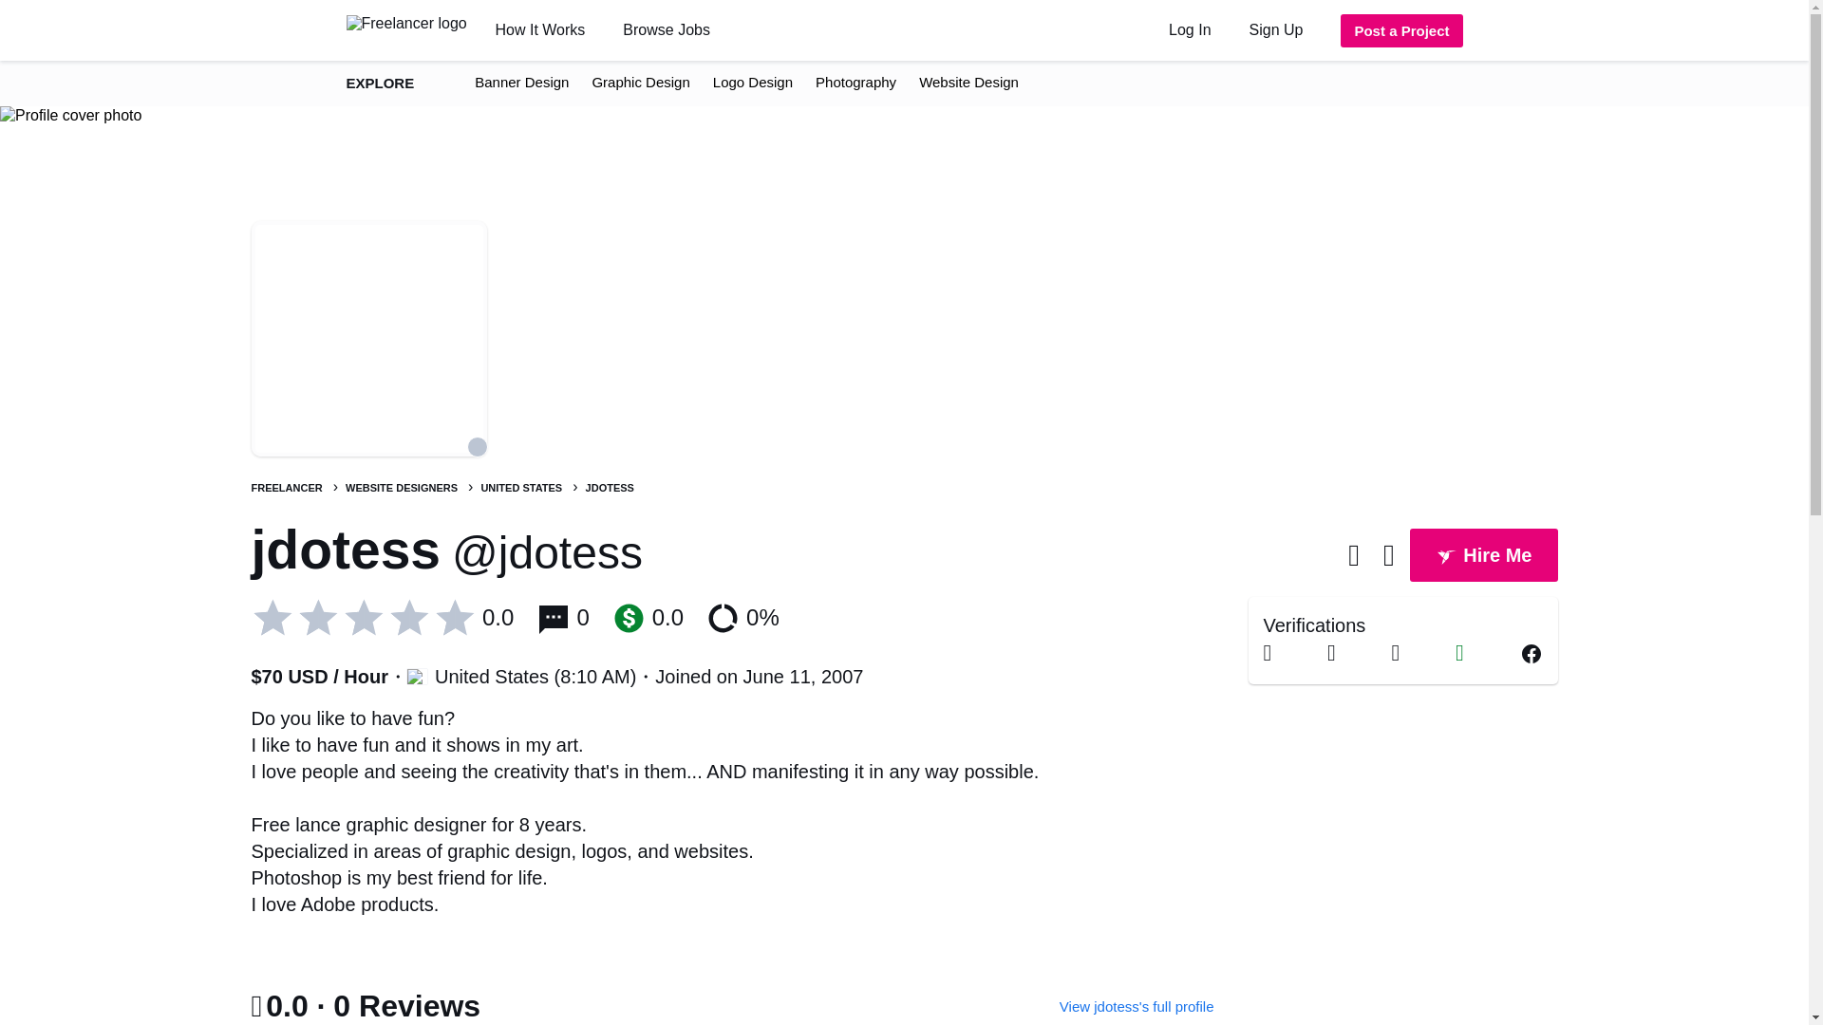 The height and width of the screenshot is (1025, 1823). What do you see at coordinates (968, 82) in the screenshot?
I see `Website Design` at bounding box center [968, 82].